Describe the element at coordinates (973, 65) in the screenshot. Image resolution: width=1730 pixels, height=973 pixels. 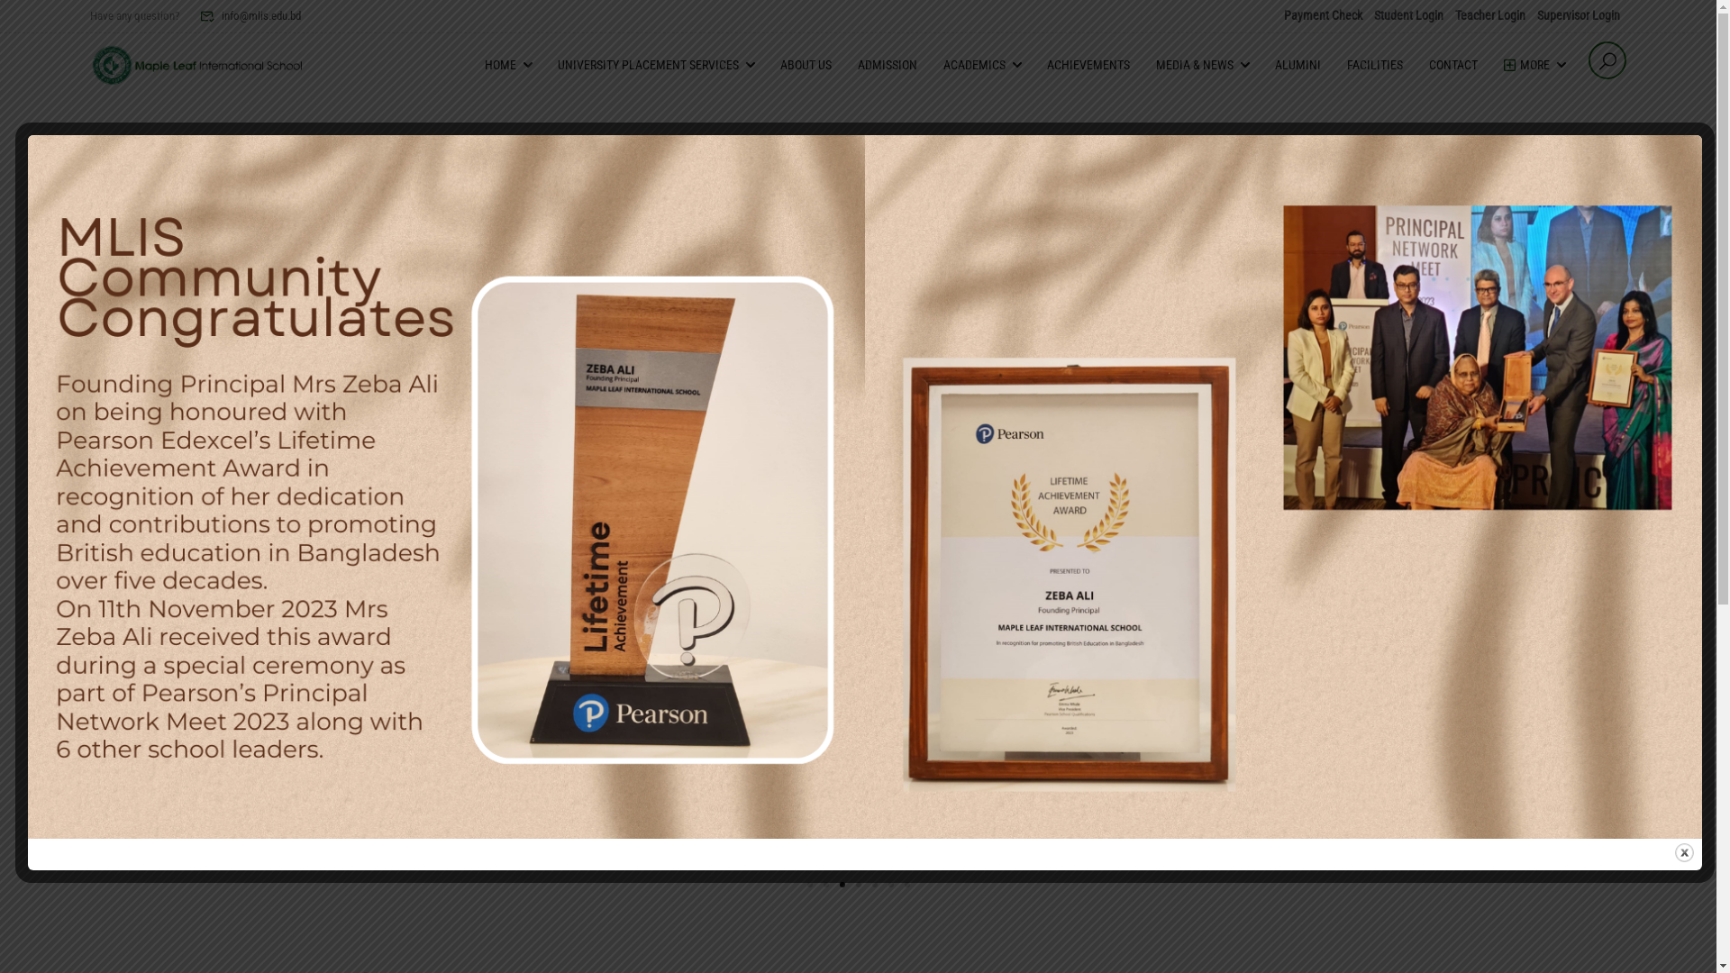
I see `ACADEMICS` at that location.